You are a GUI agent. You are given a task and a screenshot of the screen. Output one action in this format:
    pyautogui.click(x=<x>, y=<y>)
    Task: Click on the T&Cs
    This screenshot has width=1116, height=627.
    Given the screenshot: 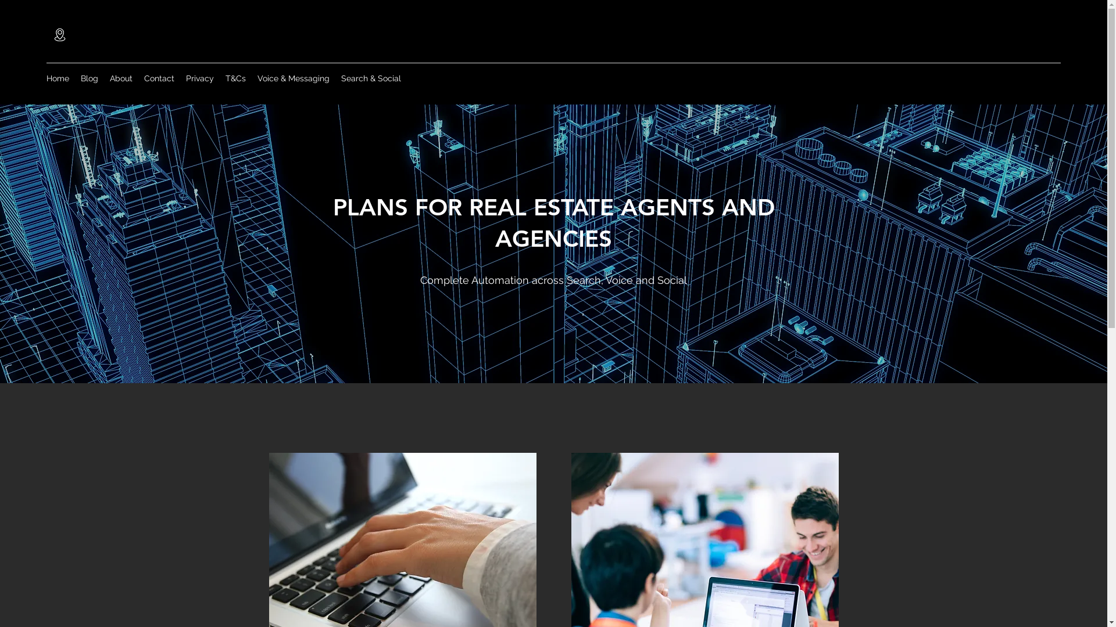 What is the action you would take?
    pyautogui.click(x=236, y=78)
    